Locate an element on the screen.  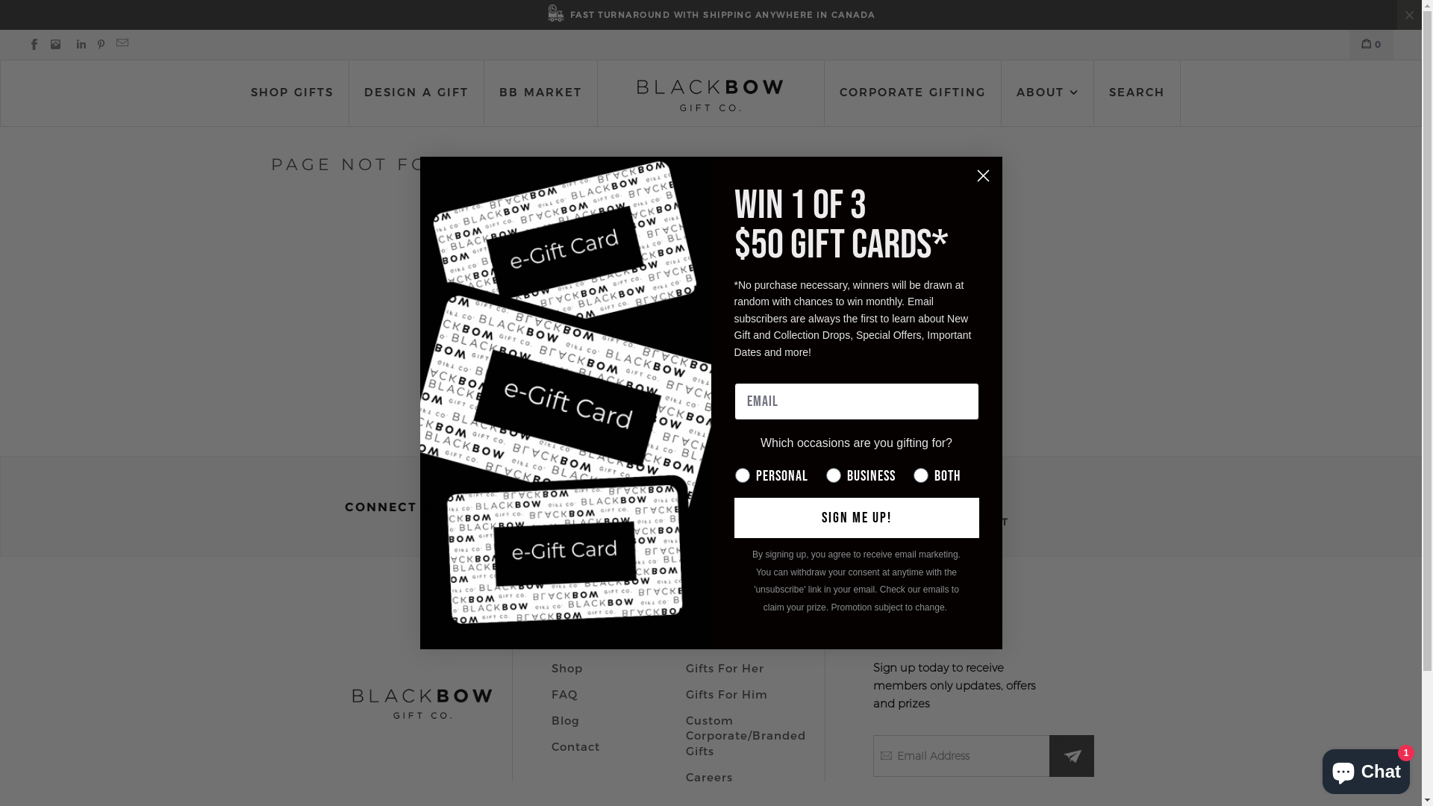
Black Bow Gift Co. on Instagram is located at coordinates (51, 45).